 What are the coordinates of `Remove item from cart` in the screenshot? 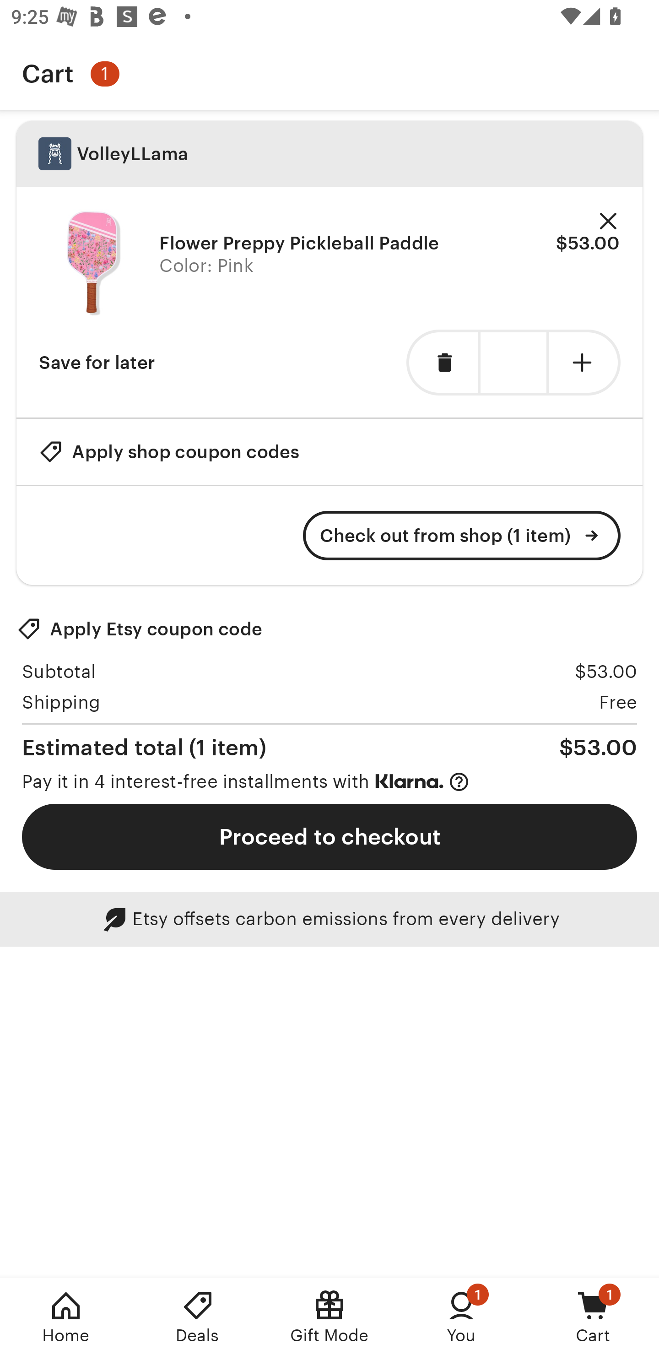 It's located at (442, 363).